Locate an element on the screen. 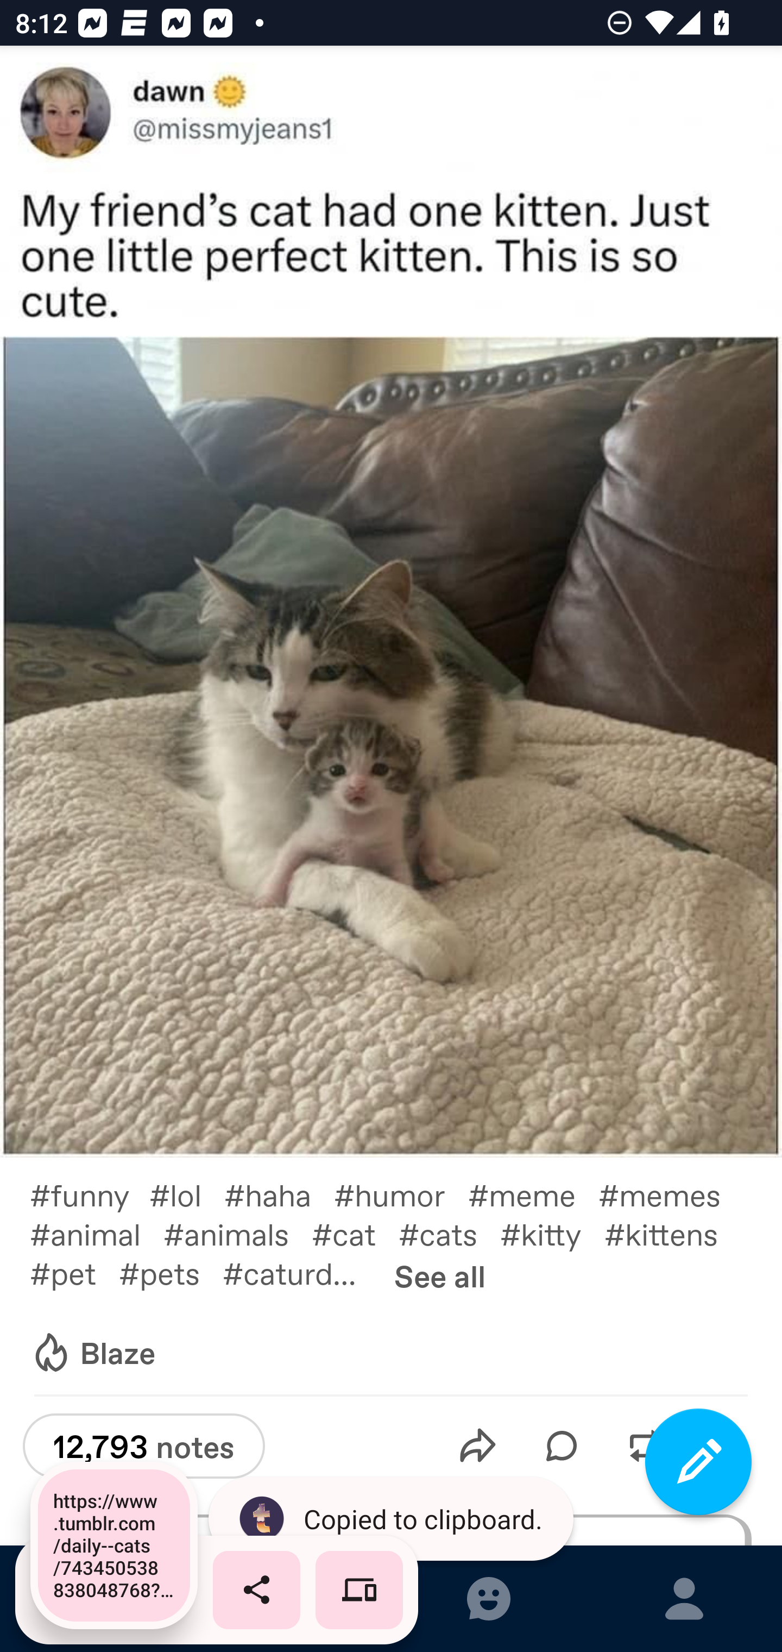 The height and width of the screenshot is (1652, 782). #caturd… is located at coordinates (301, 1273).